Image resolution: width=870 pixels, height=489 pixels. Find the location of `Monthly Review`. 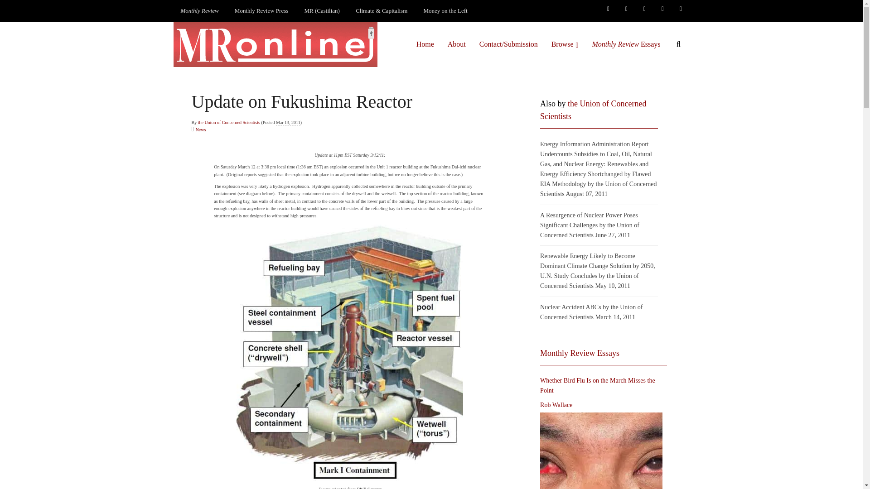

Monthly Review is located at coordinates (199, 11).